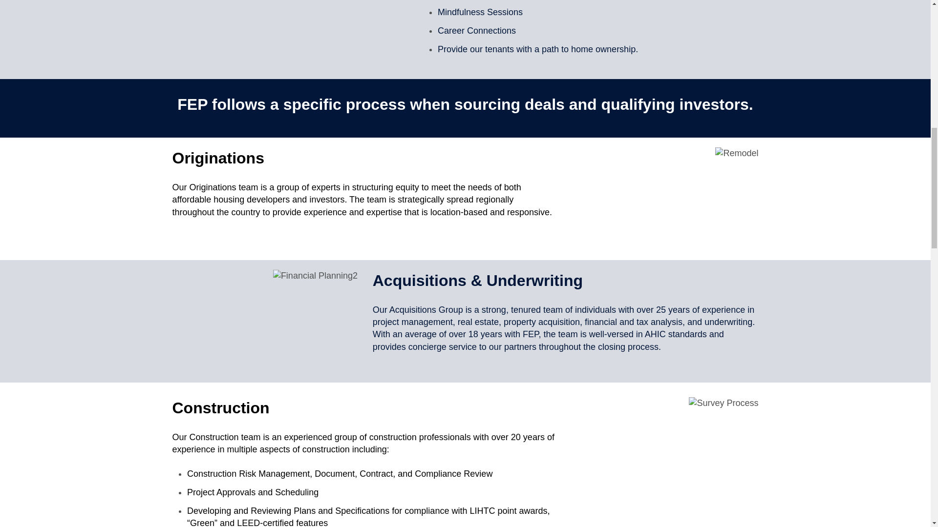  What do you see at coordinates (736, 153) in the screenshot?
I see `Remodel` at bounding box center [736, 153].